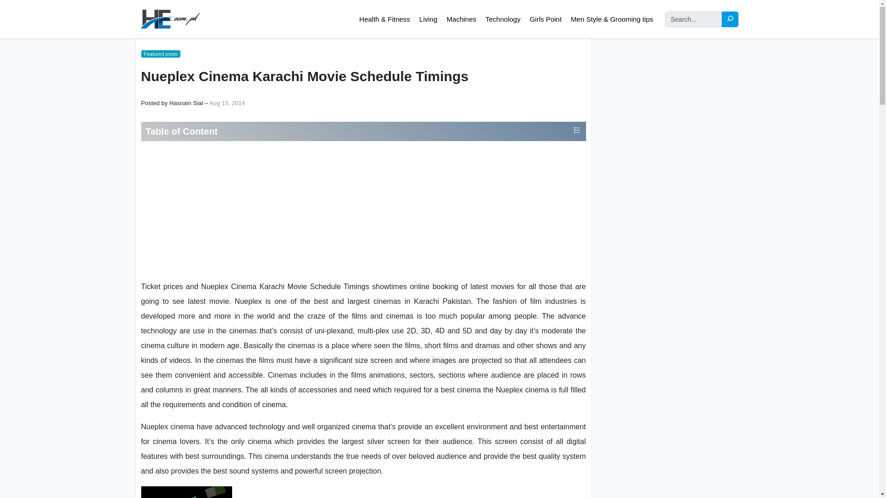 This screenshot has width=886, height=498. Describe the element at coordinates (545, 19) in the screenshot. I see `Girls Point` at that location.